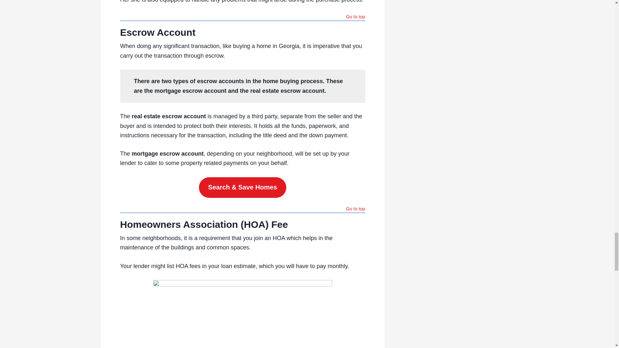 Image resolution: width=619 pixels, height=348 pixels. I want to click on Go to top, so click(355, 209).